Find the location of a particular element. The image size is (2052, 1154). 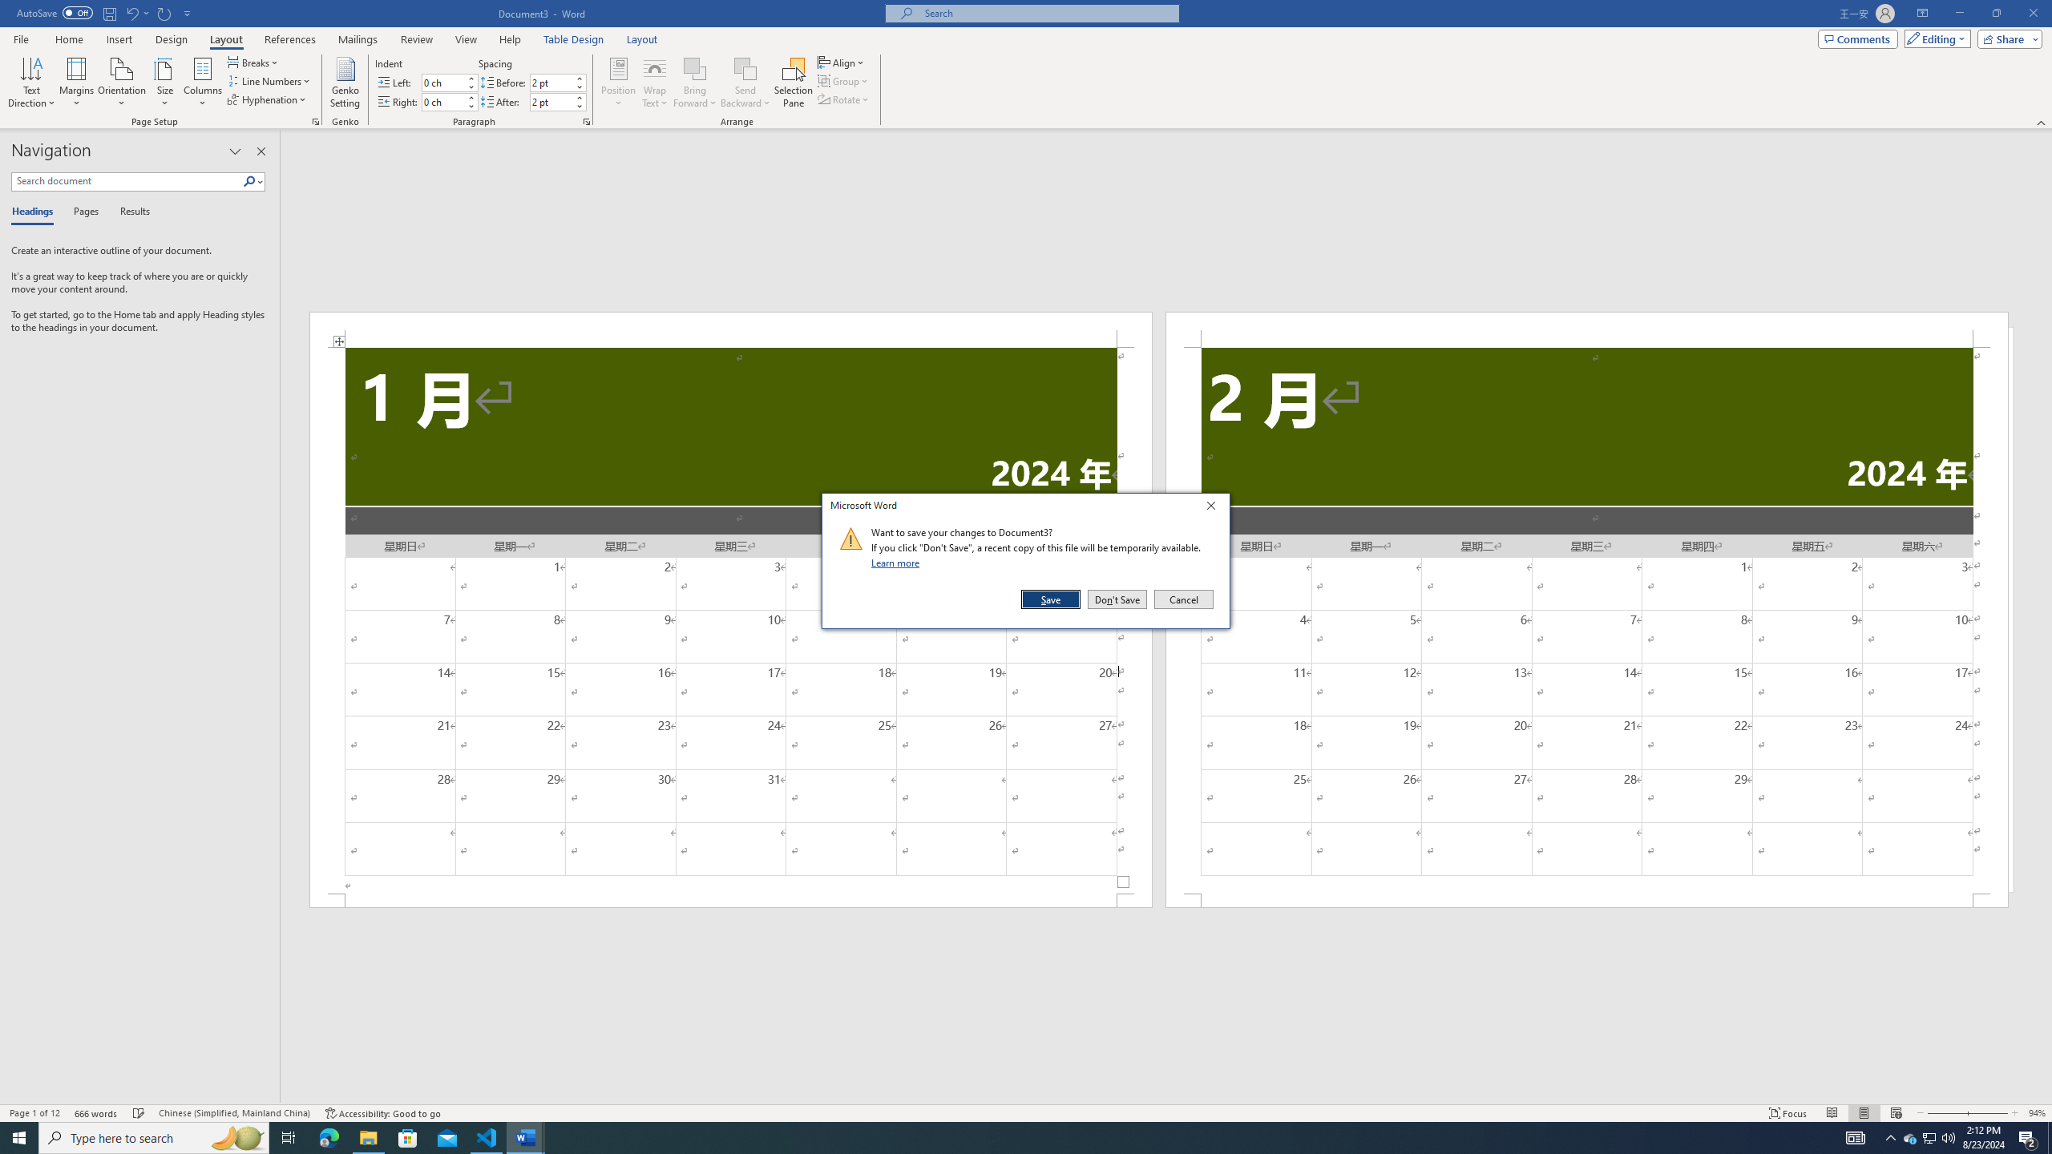

Group is located at coordinates (844, 80).